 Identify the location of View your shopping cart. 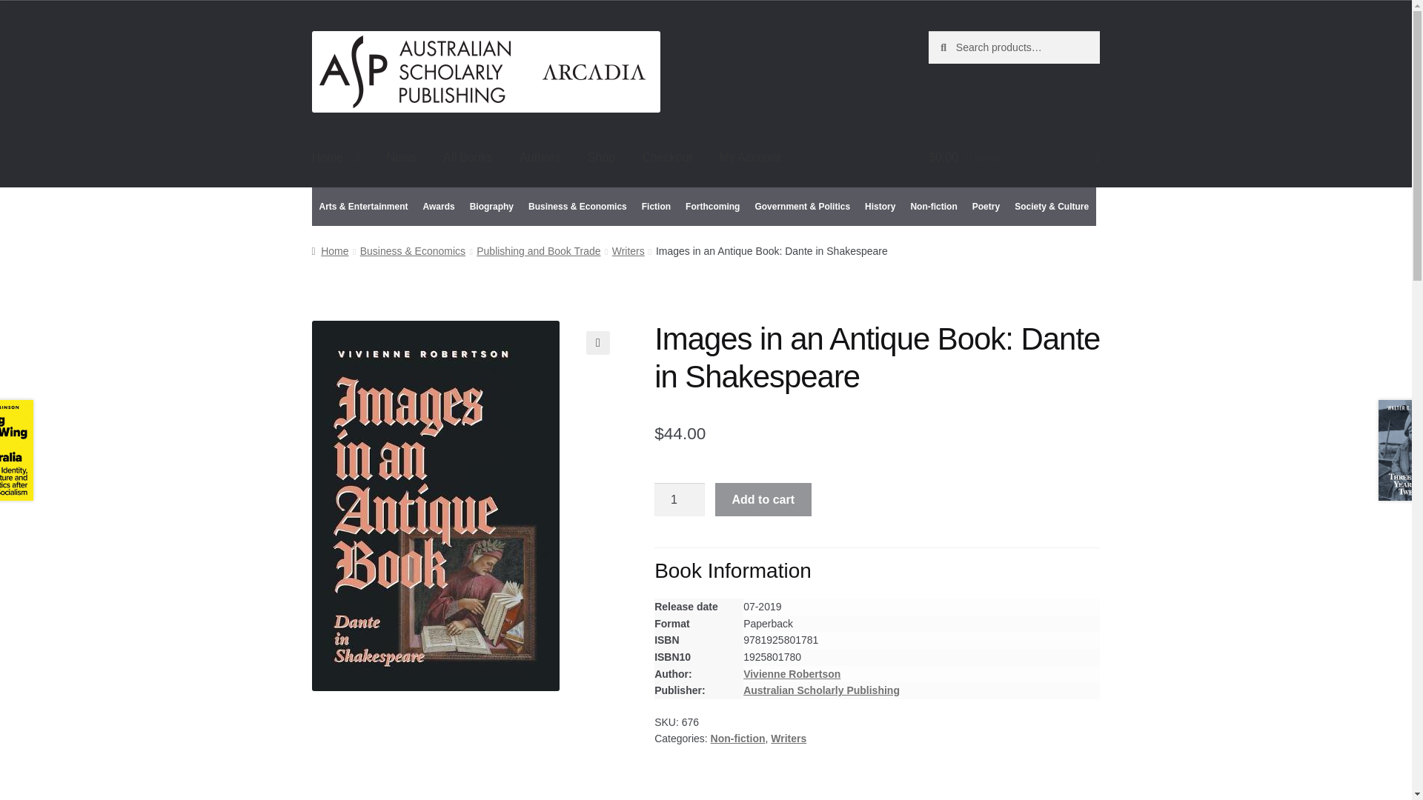
(1014, 158).